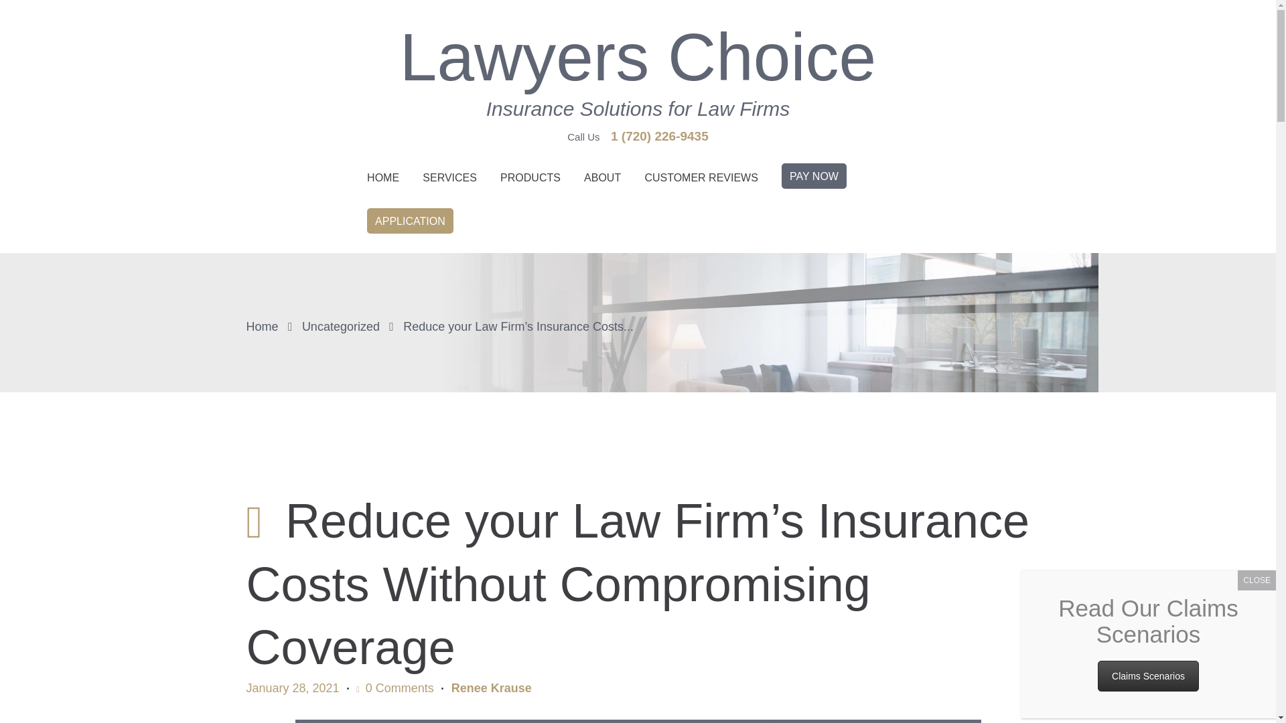  I want to click on SERVICES, so click(450, 178).